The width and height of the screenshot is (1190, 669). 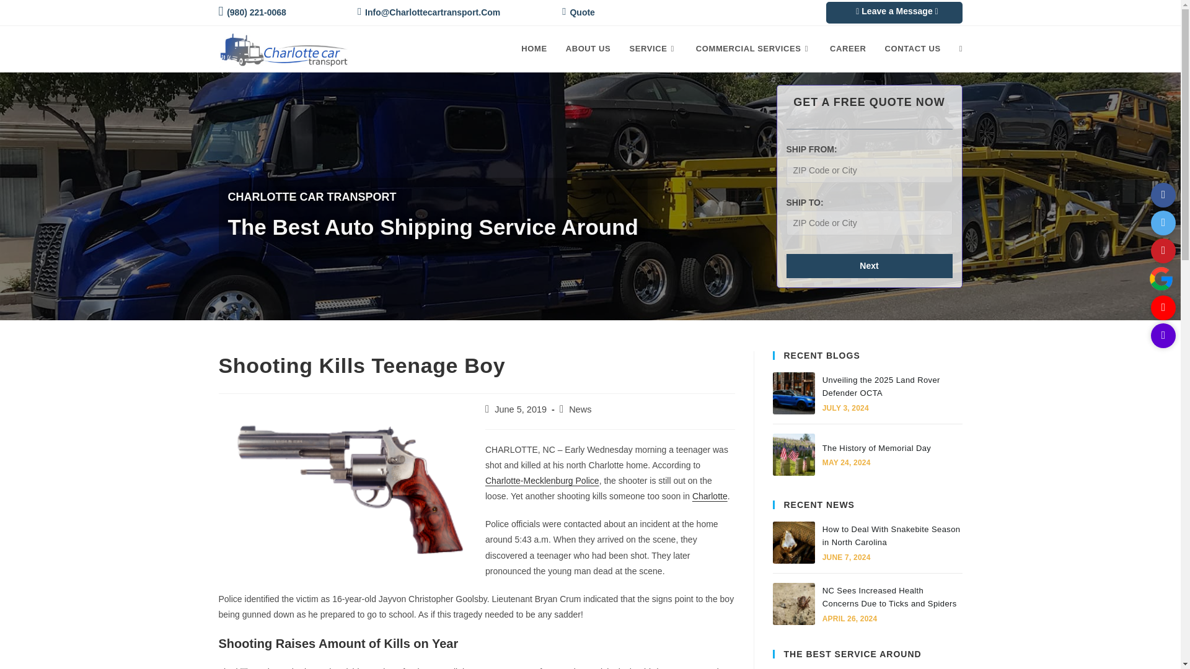 What do you see at coordinates (869, 266) in the screenshot?
I see `Next` at bounding box center [869, 266].